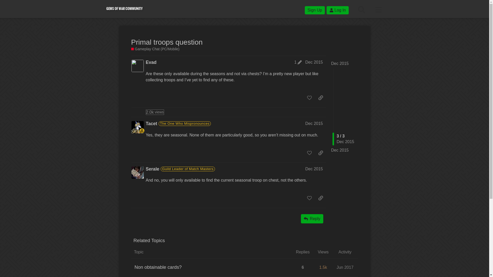 The height and width of the screenshot is (277, 493). Describe the element at coordinates (298, 62) in the screenshot. I see `post last edited on Dec 29, 2015 7:24 am` at that location.